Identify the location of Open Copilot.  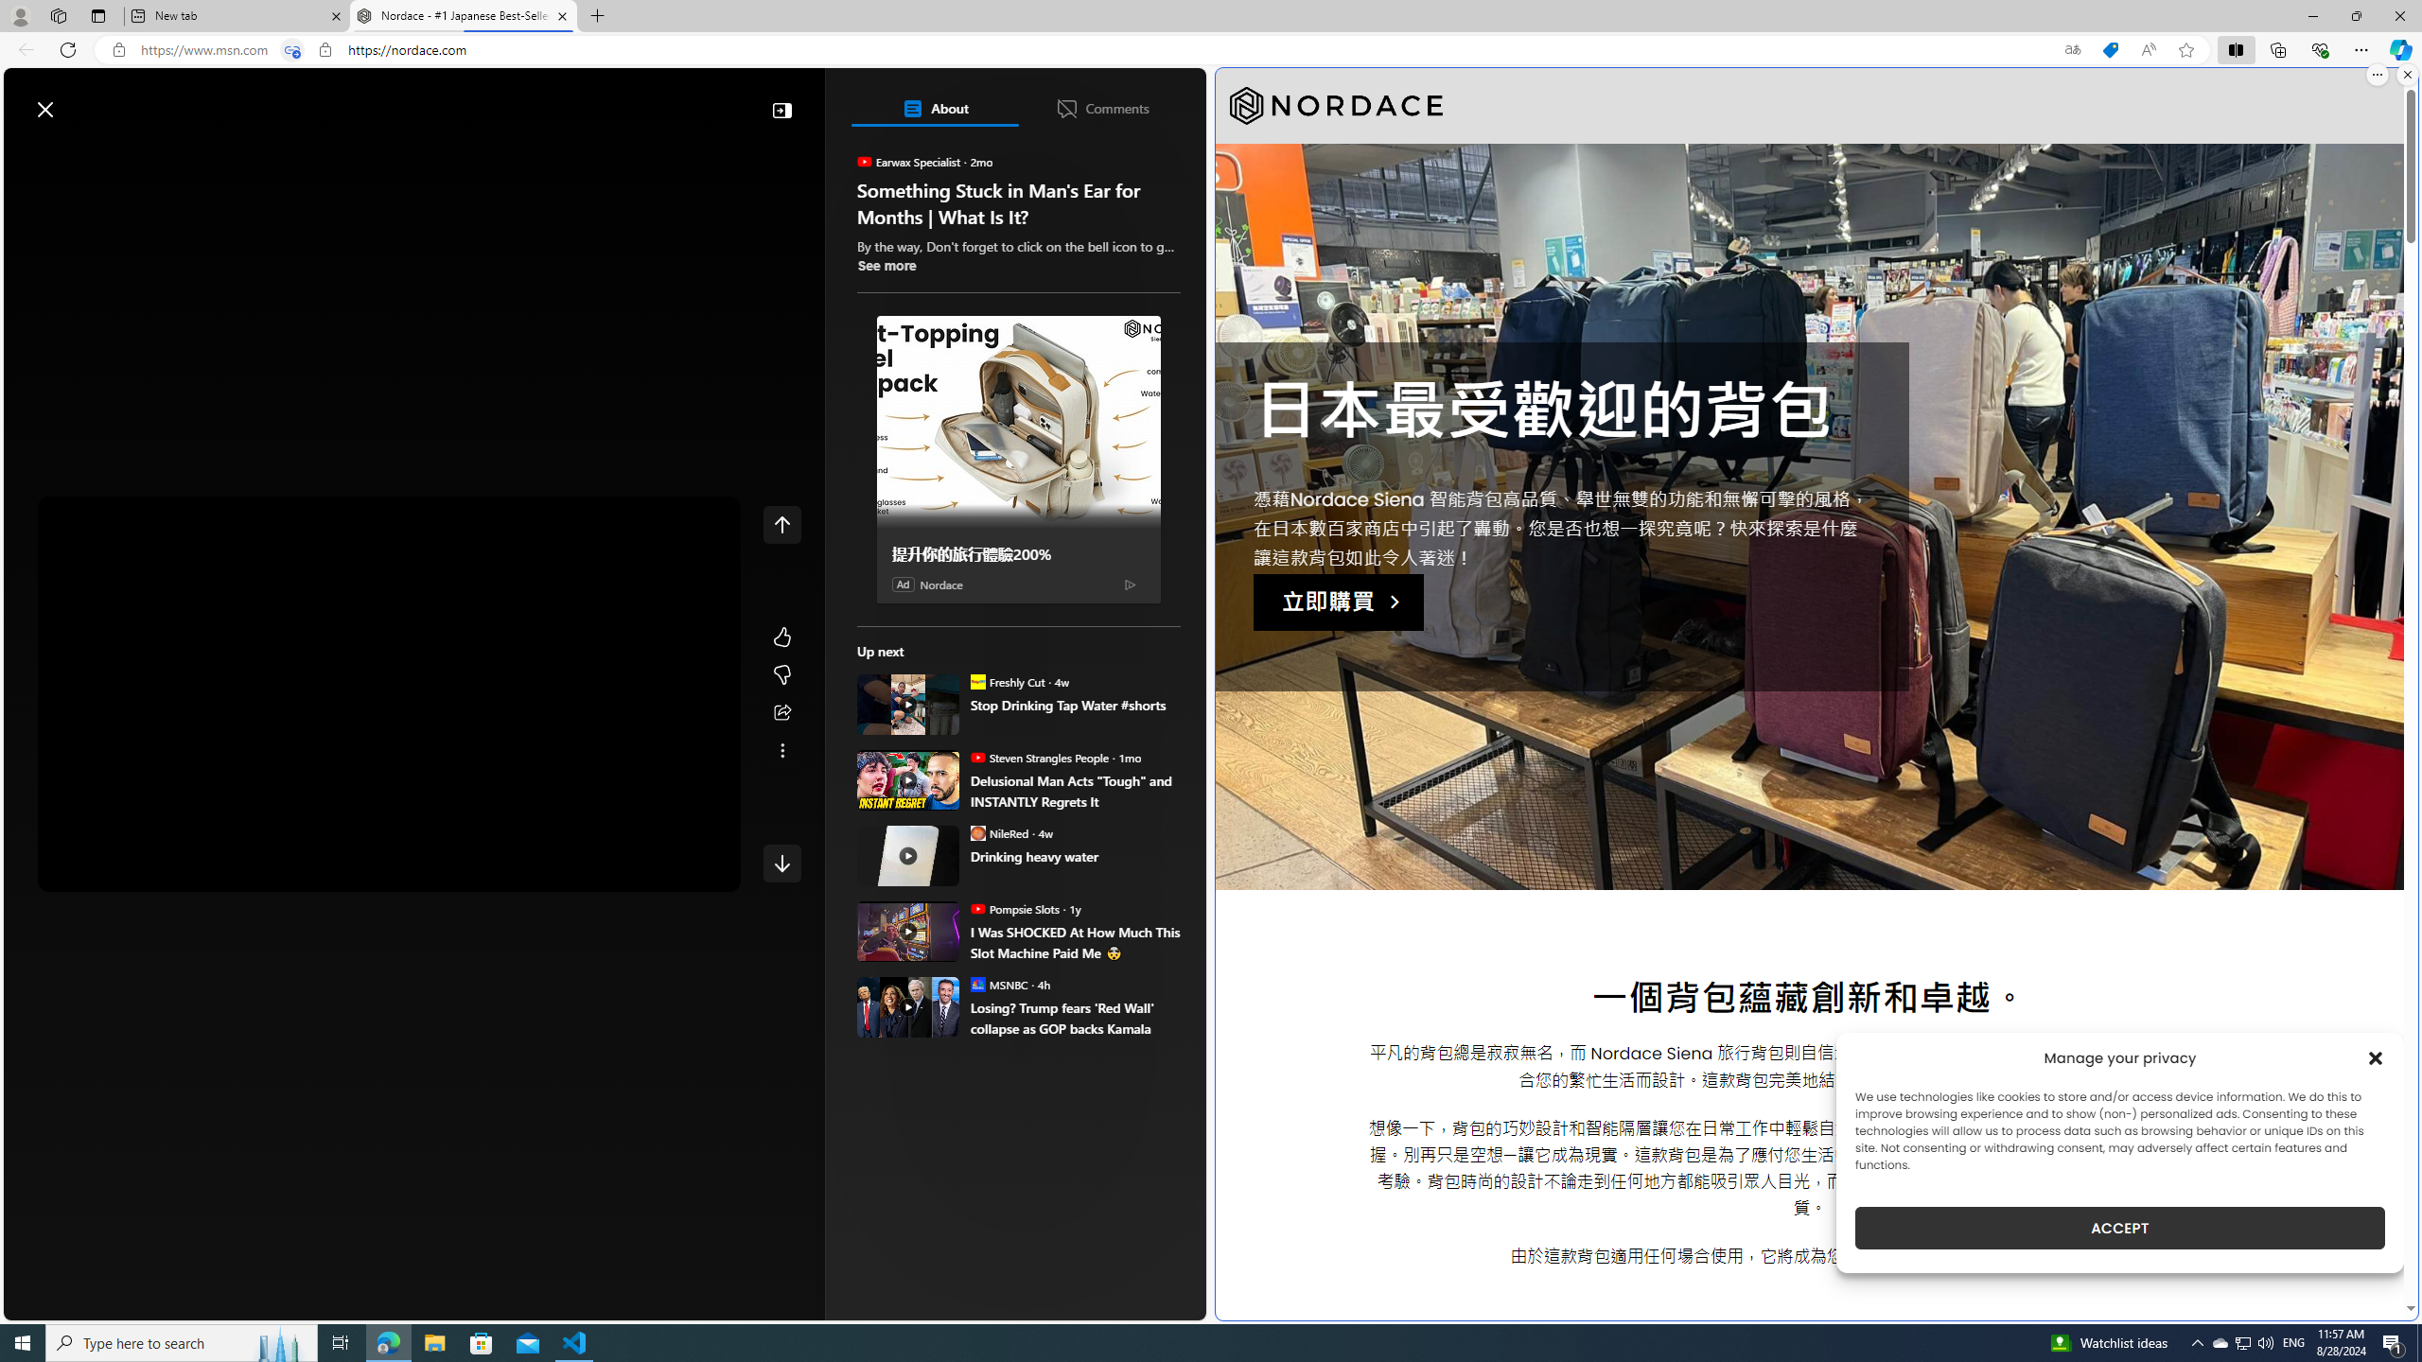
(940, 100).